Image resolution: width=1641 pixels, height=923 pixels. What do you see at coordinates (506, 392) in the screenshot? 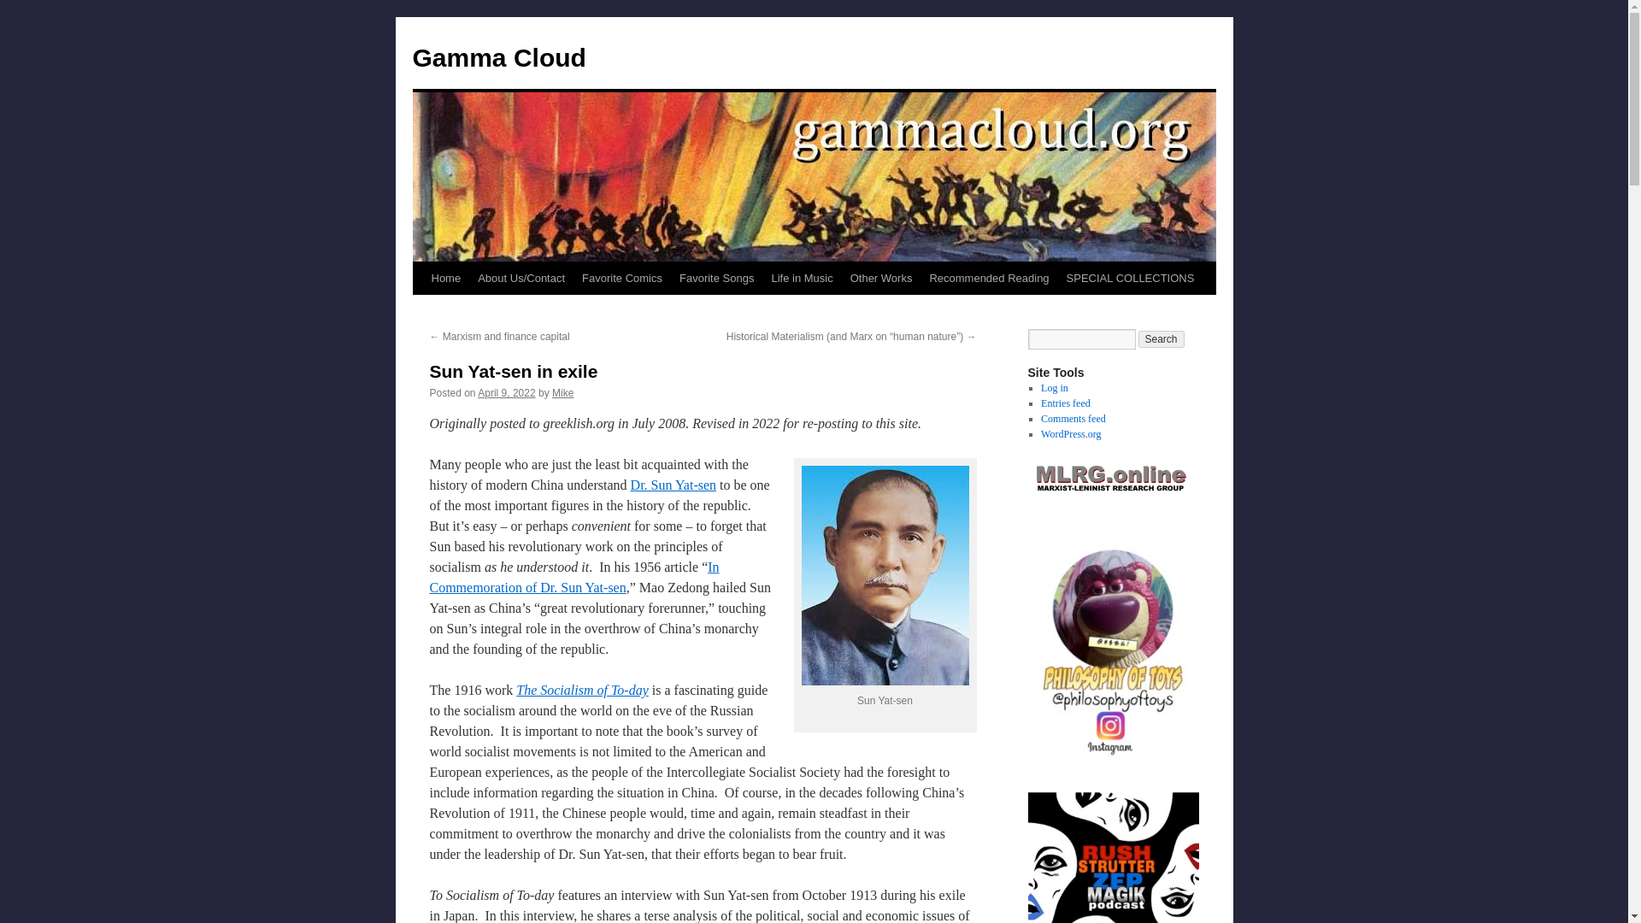
I see `6:21 pm` at bounding box center [506, 392].